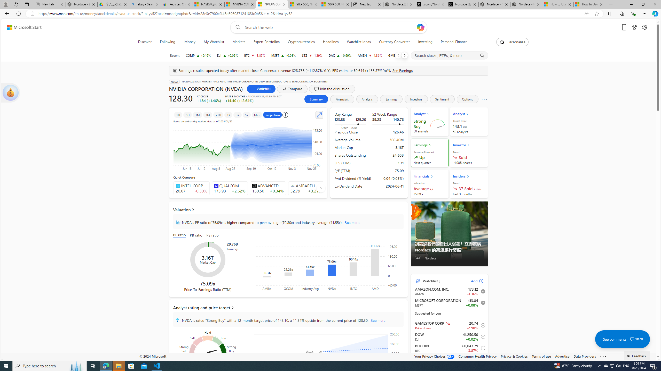 This screenshot has width=661, height=371. I want to click on Class: card_head_icon_lightMode-DS-EntryPoint1-1, so click(468, 176).